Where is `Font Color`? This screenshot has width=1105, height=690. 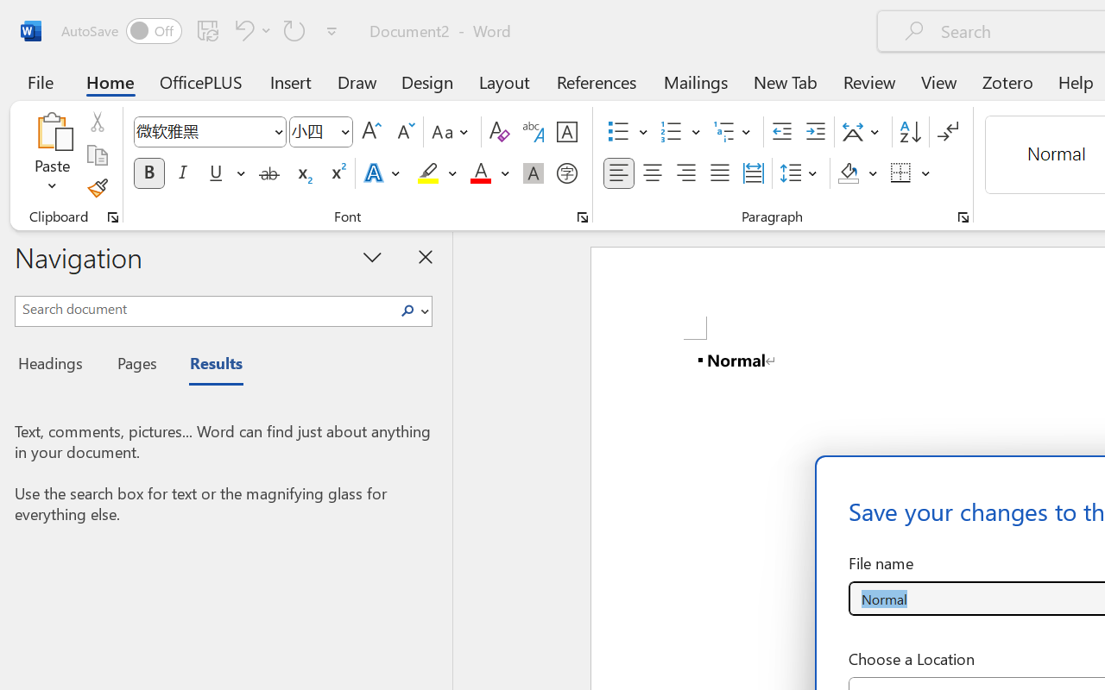 Font Color is located at coordinates (489, 173).